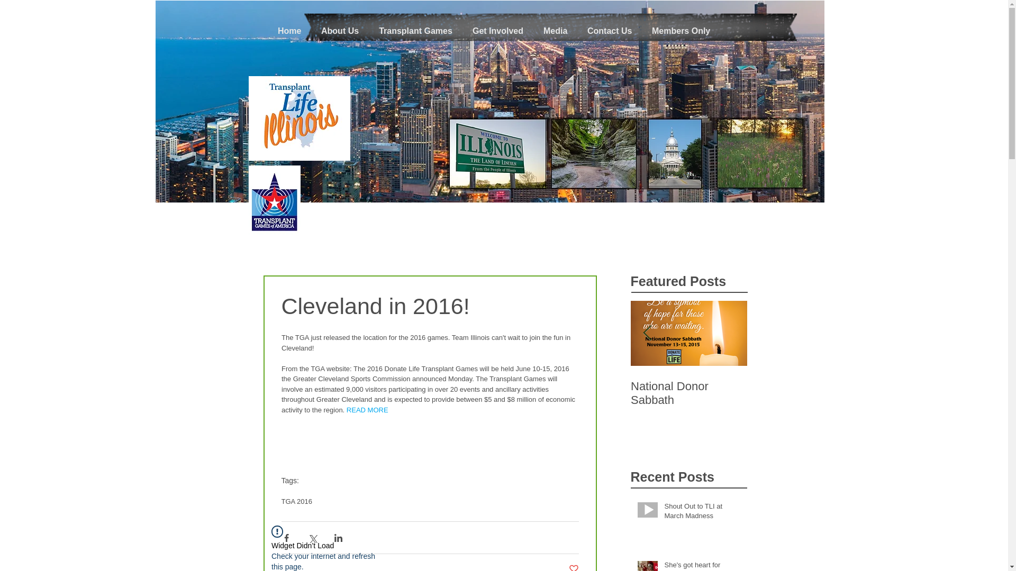  I want to click on Get Involved, so click(497, 31).